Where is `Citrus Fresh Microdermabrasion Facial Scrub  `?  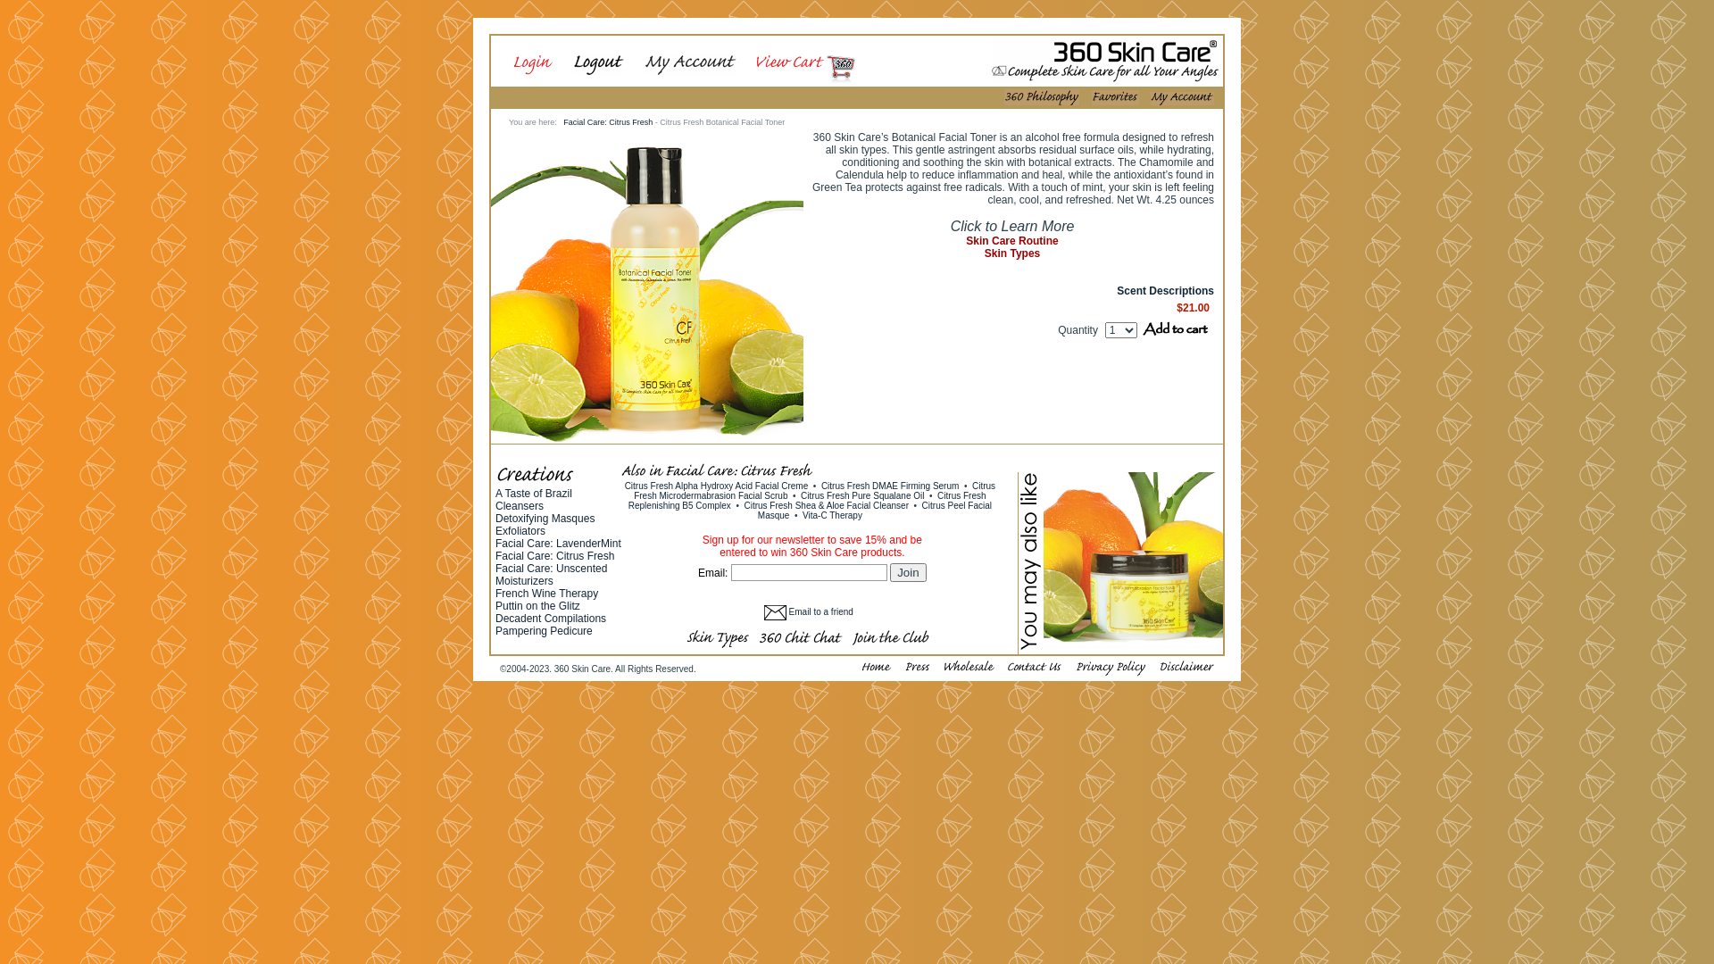 Citrus Fresh Microdermabrasion Facial Scrub   is located at coordinates (1134, 648).